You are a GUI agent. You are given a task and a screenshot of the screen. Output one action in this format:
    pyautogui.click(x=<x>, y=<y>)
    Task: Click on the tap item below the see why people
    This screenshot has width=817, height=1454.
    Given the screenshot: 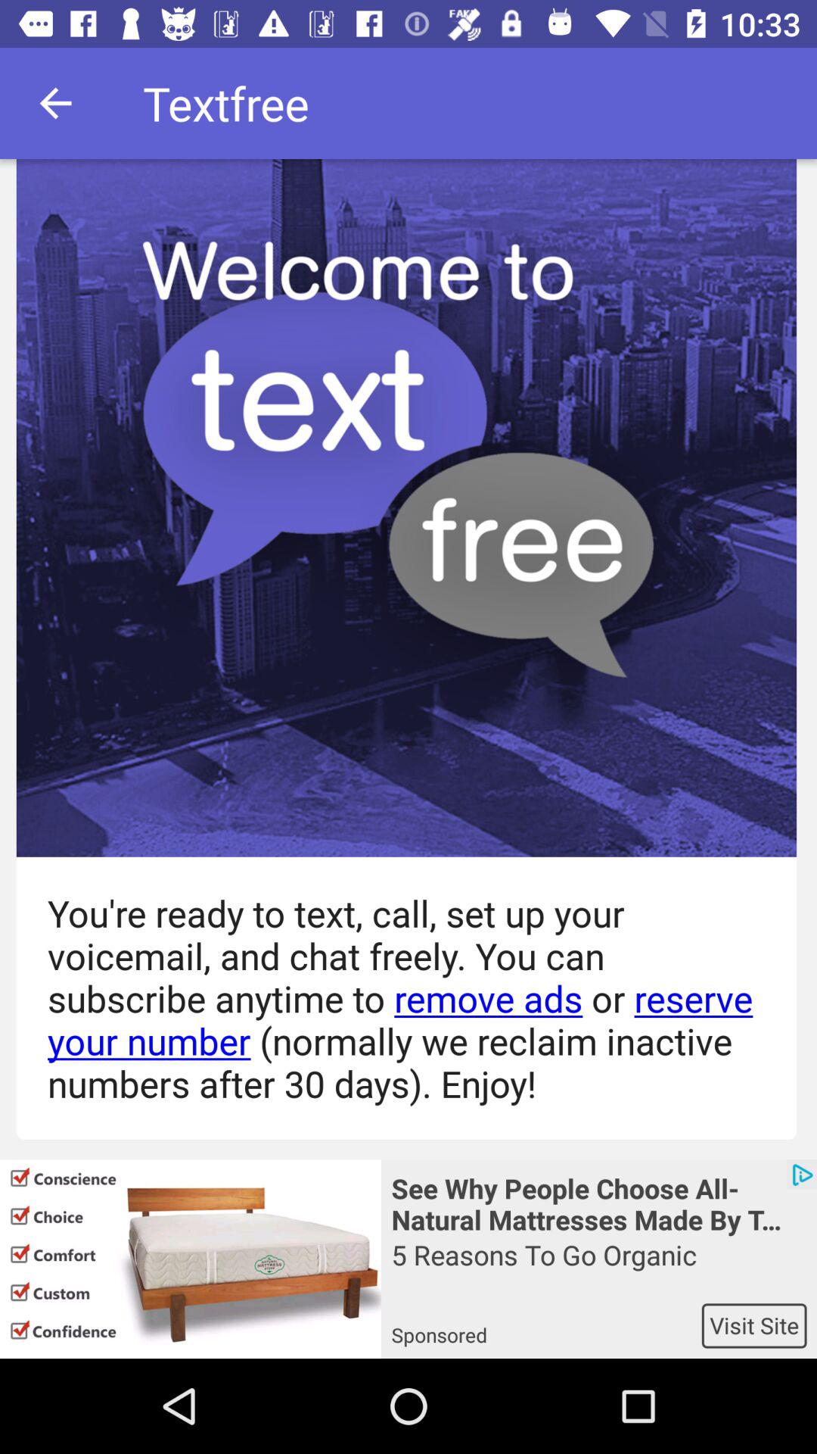 What is the action you would take?
    pyautogui.click(x=599, y=1269)
    